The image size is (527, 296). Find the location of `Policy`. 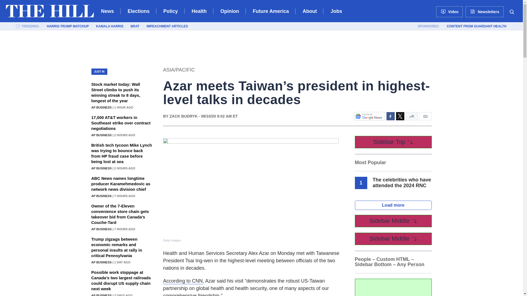

Policy is located at coordinates (171, 11).